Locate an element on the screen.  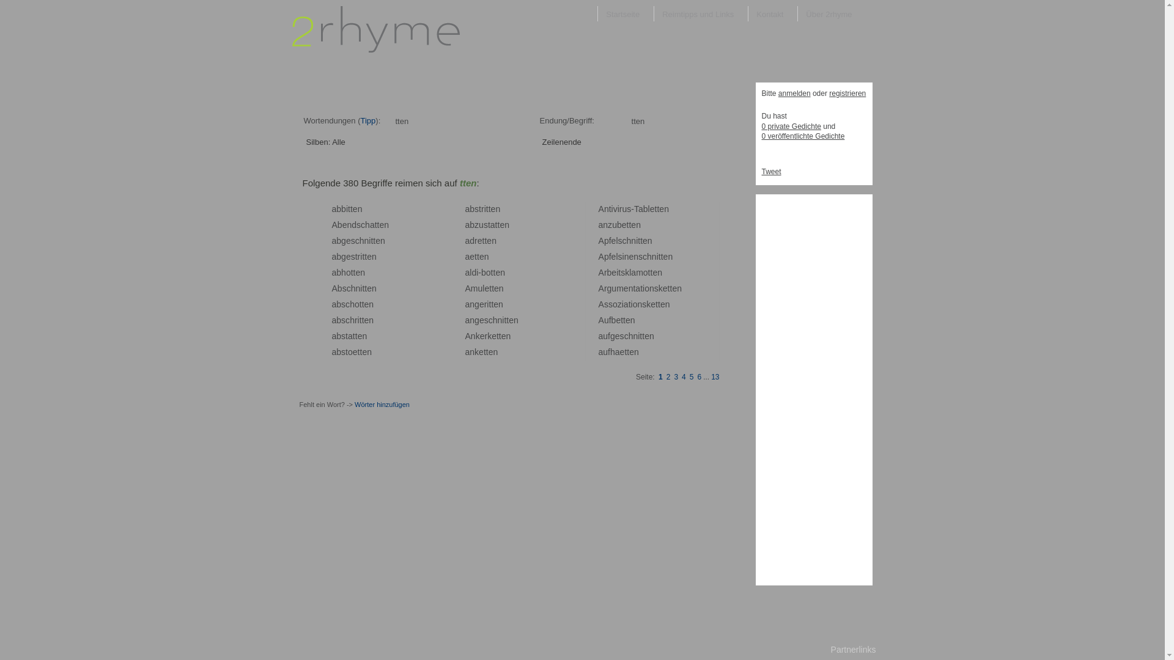
i is located at coordinates (632, 304).